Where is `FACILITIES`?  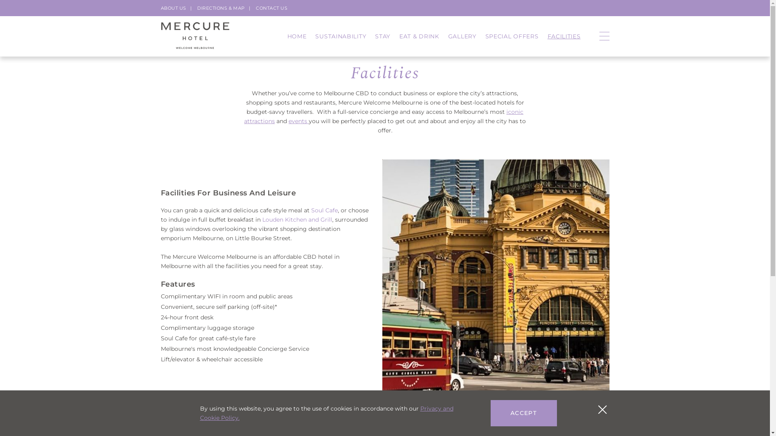
FACILITIES is located at coordinates (564, 36).